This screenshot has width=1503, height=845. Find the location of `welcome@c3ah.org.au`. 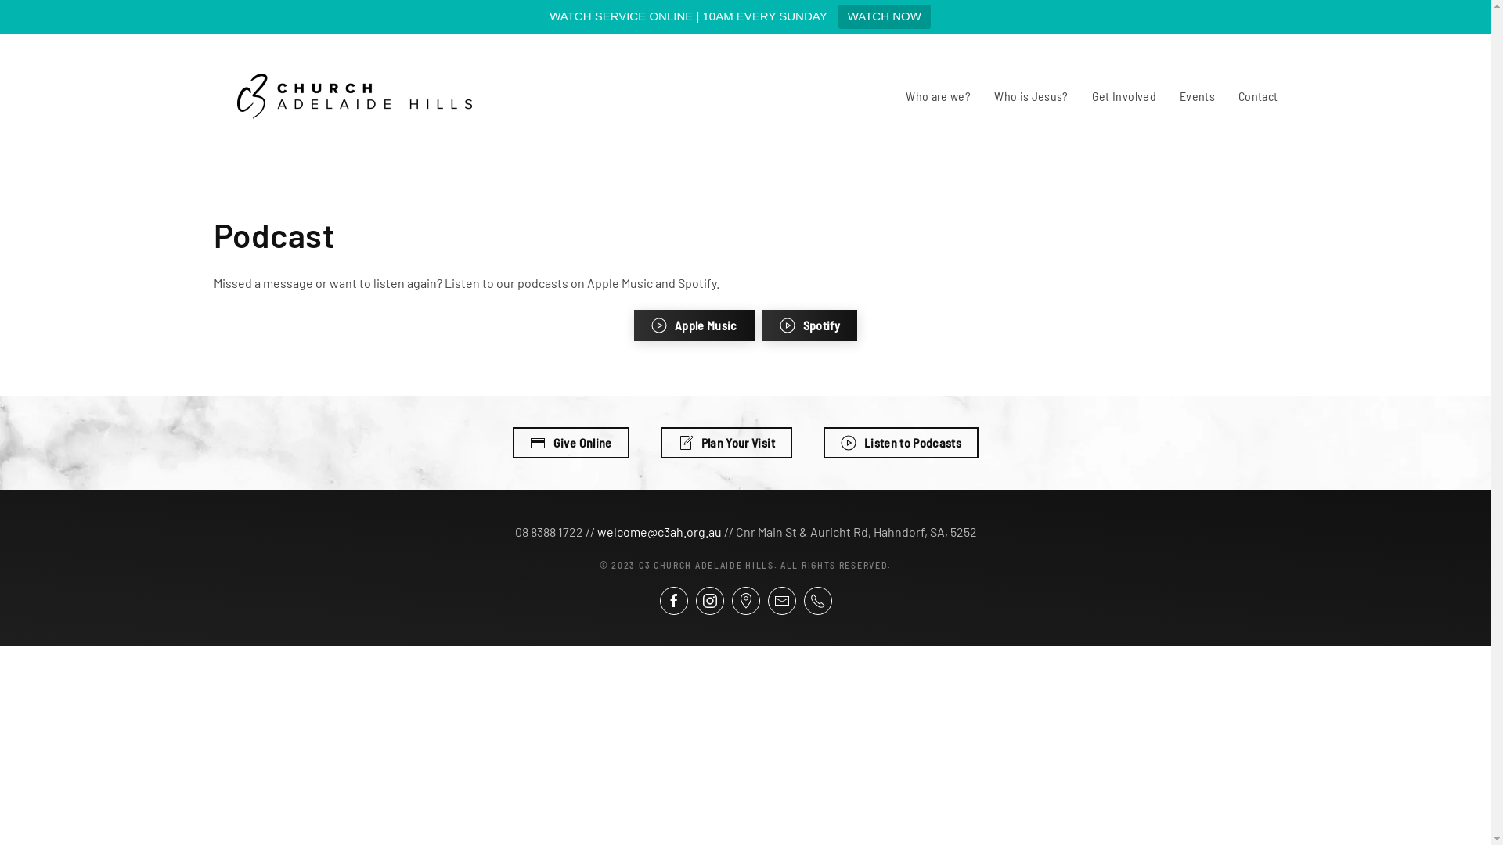

welcome@c3ah.org.au is located at coordinates (659, 532).